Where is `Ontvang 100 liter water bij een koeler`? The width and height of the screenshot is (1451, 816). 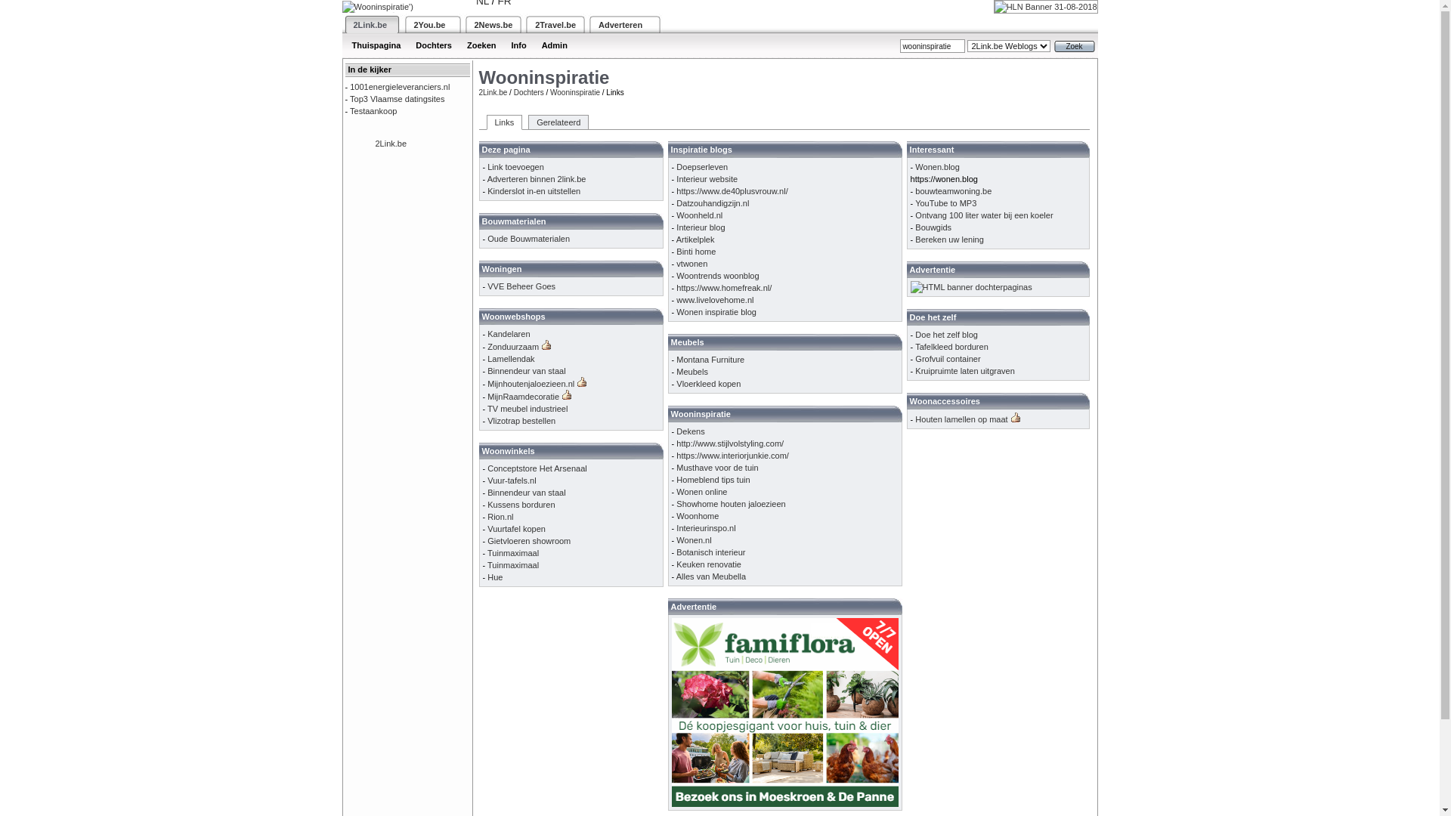 Ontvang 100 liter water bij een koeler is located at coordinates (984, 215).